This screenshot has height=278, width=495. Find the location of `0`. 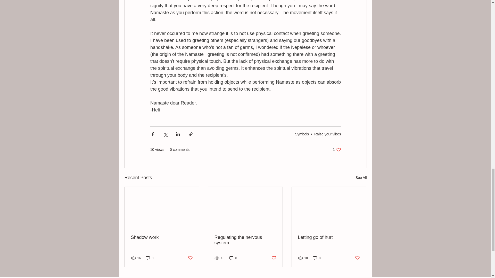

0 is located at coordinates (233, 258).